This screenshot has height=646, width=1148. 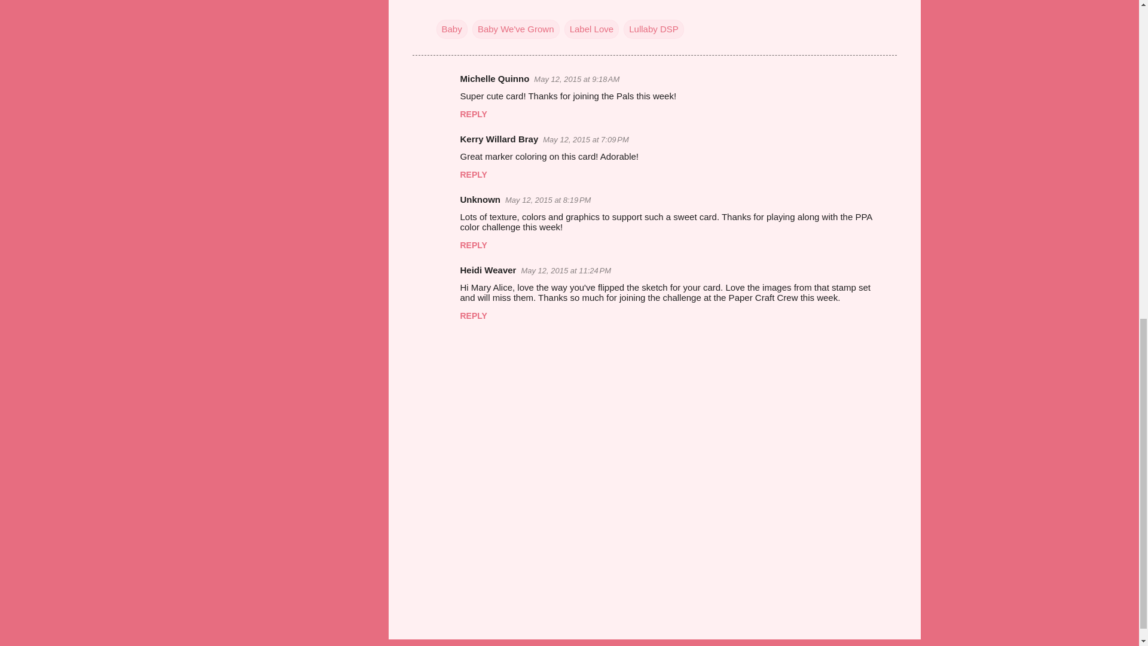 What do you see at coordinates (591, 29) in the screenshot?
I see `Label Love` at bounding box center [591, 29].